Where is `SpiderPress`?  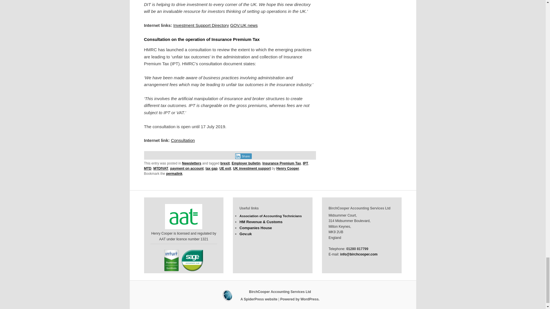 SpiderPress is located at coordinates (273, 295).